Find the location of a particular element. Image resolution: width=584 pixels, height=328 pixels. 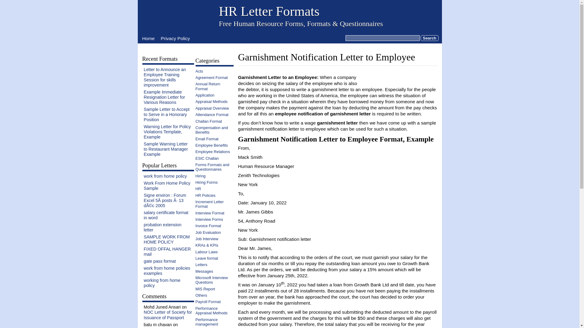

working from home policy is located at coordinates (162, 283).